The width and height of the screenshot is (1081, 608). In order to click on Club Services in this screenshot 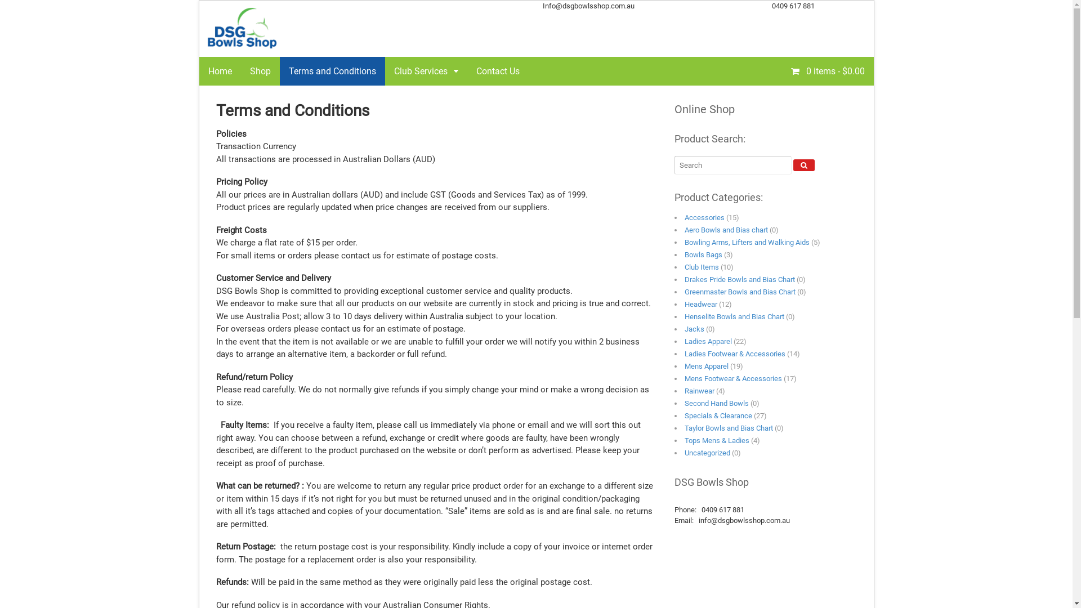, I will do `click(426, 71)`.